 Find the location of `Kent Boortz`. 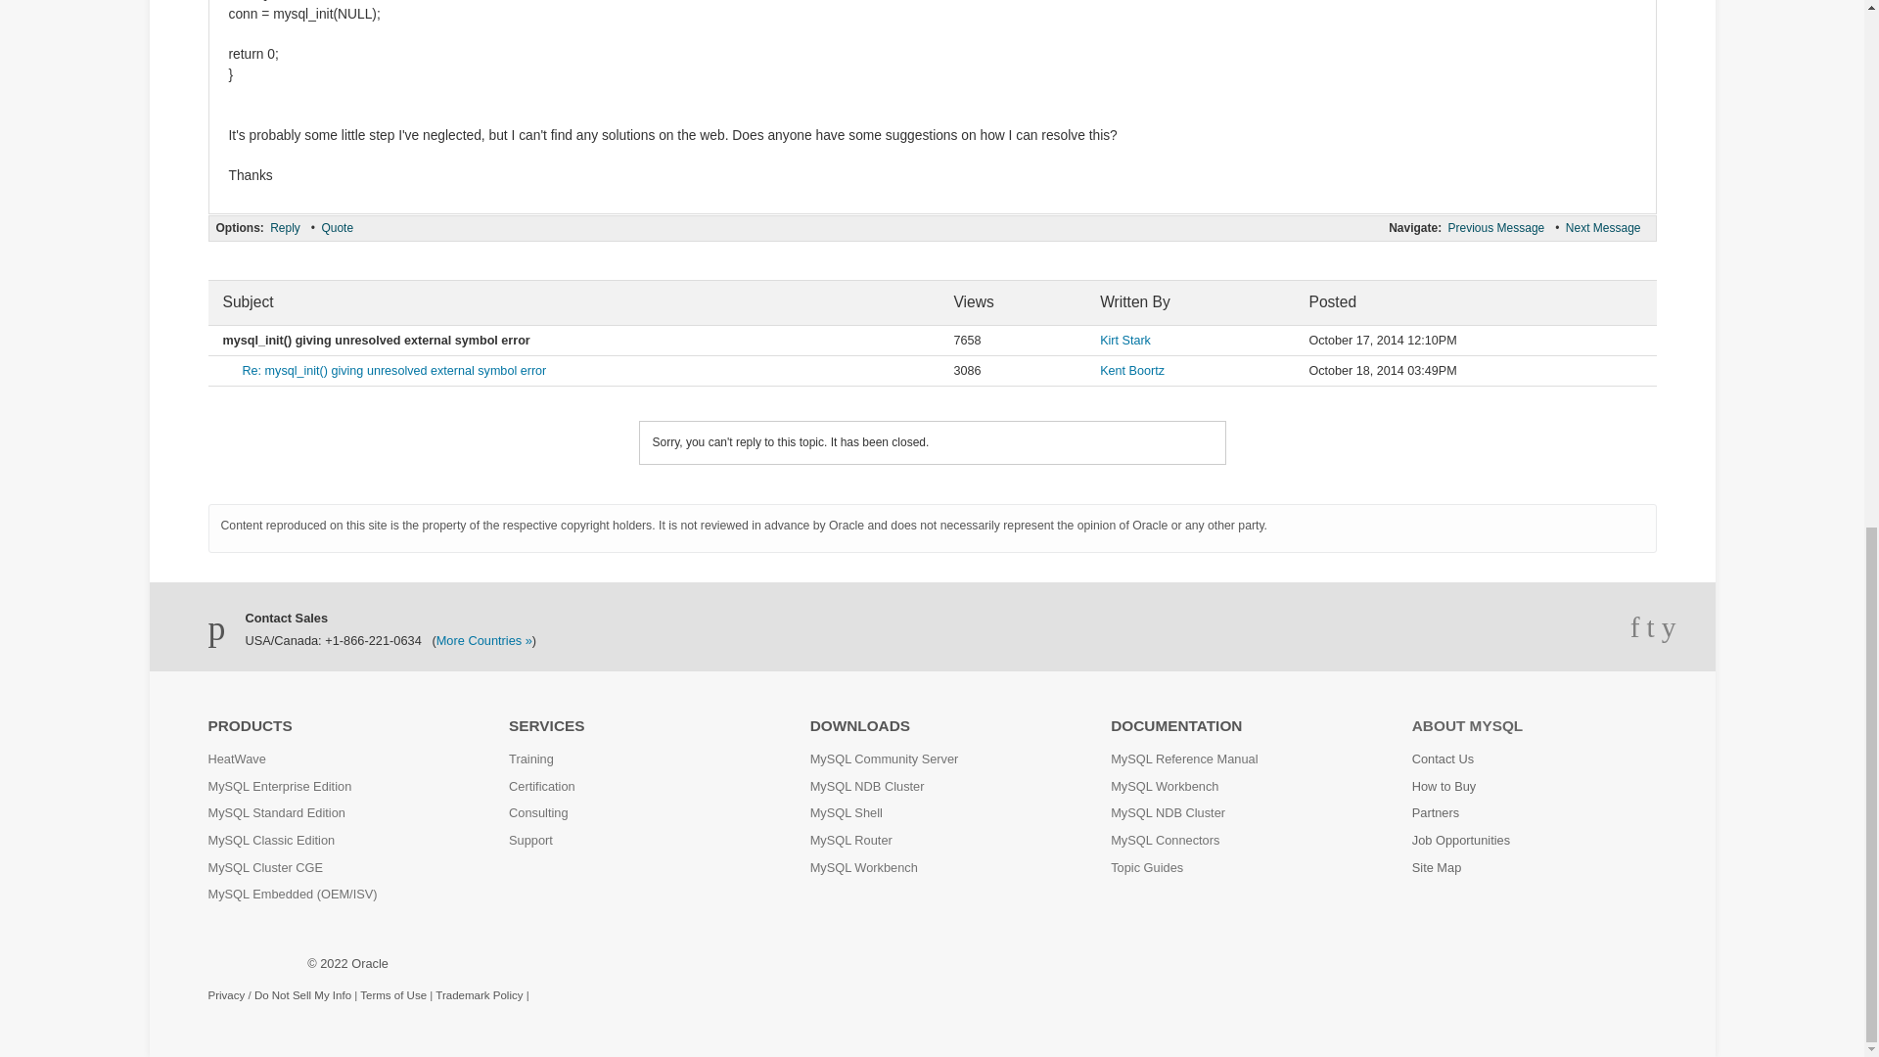

Kent Boortz is located at coordinates (1131, 370).